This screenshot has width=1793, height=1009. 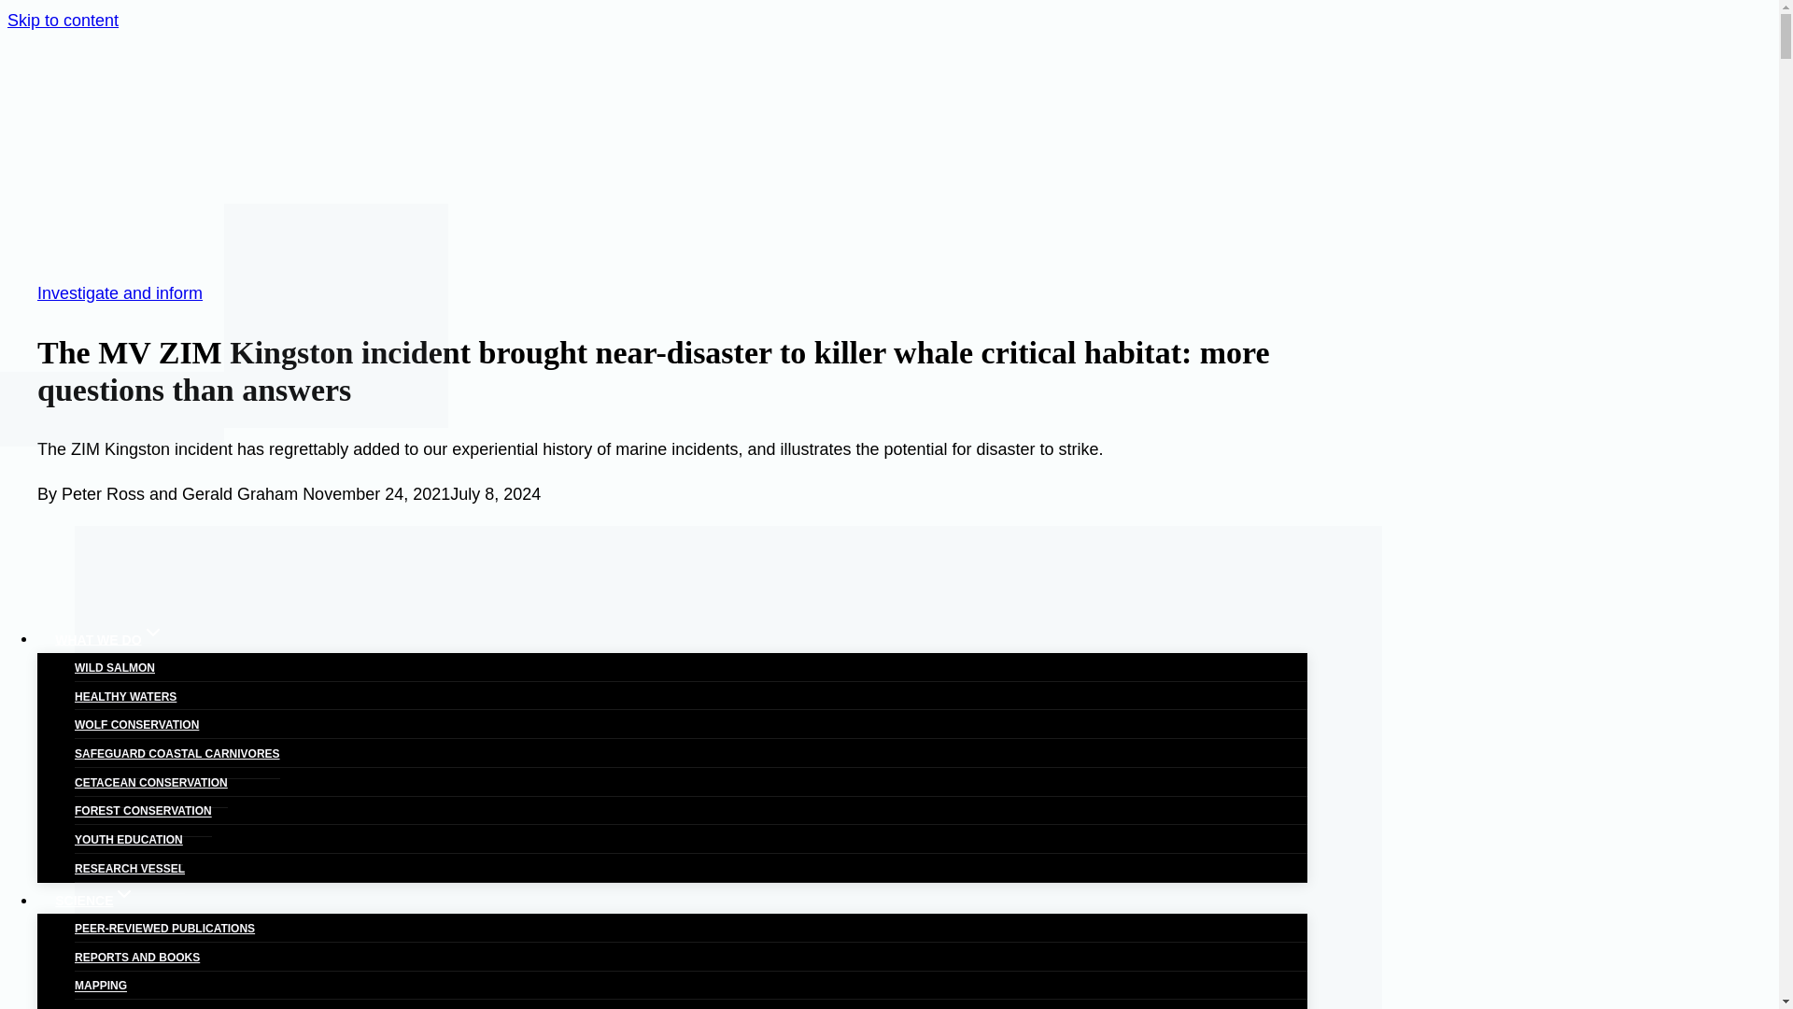 I want to click on WILD SALMON, so click(x=114, y=668).